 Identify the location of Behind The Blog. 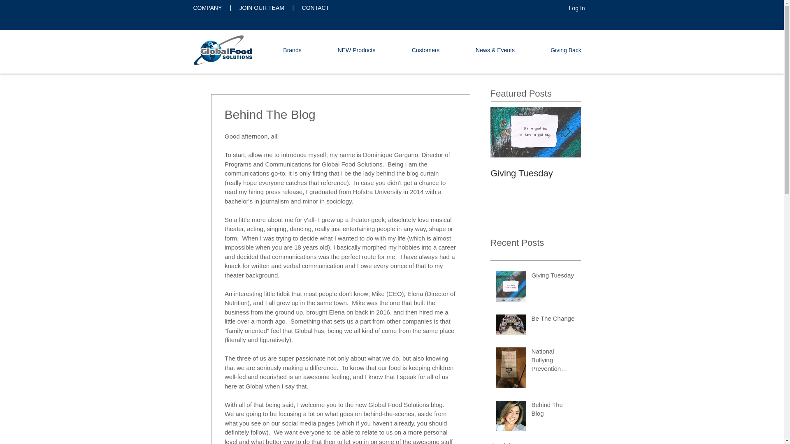
(425, 50).